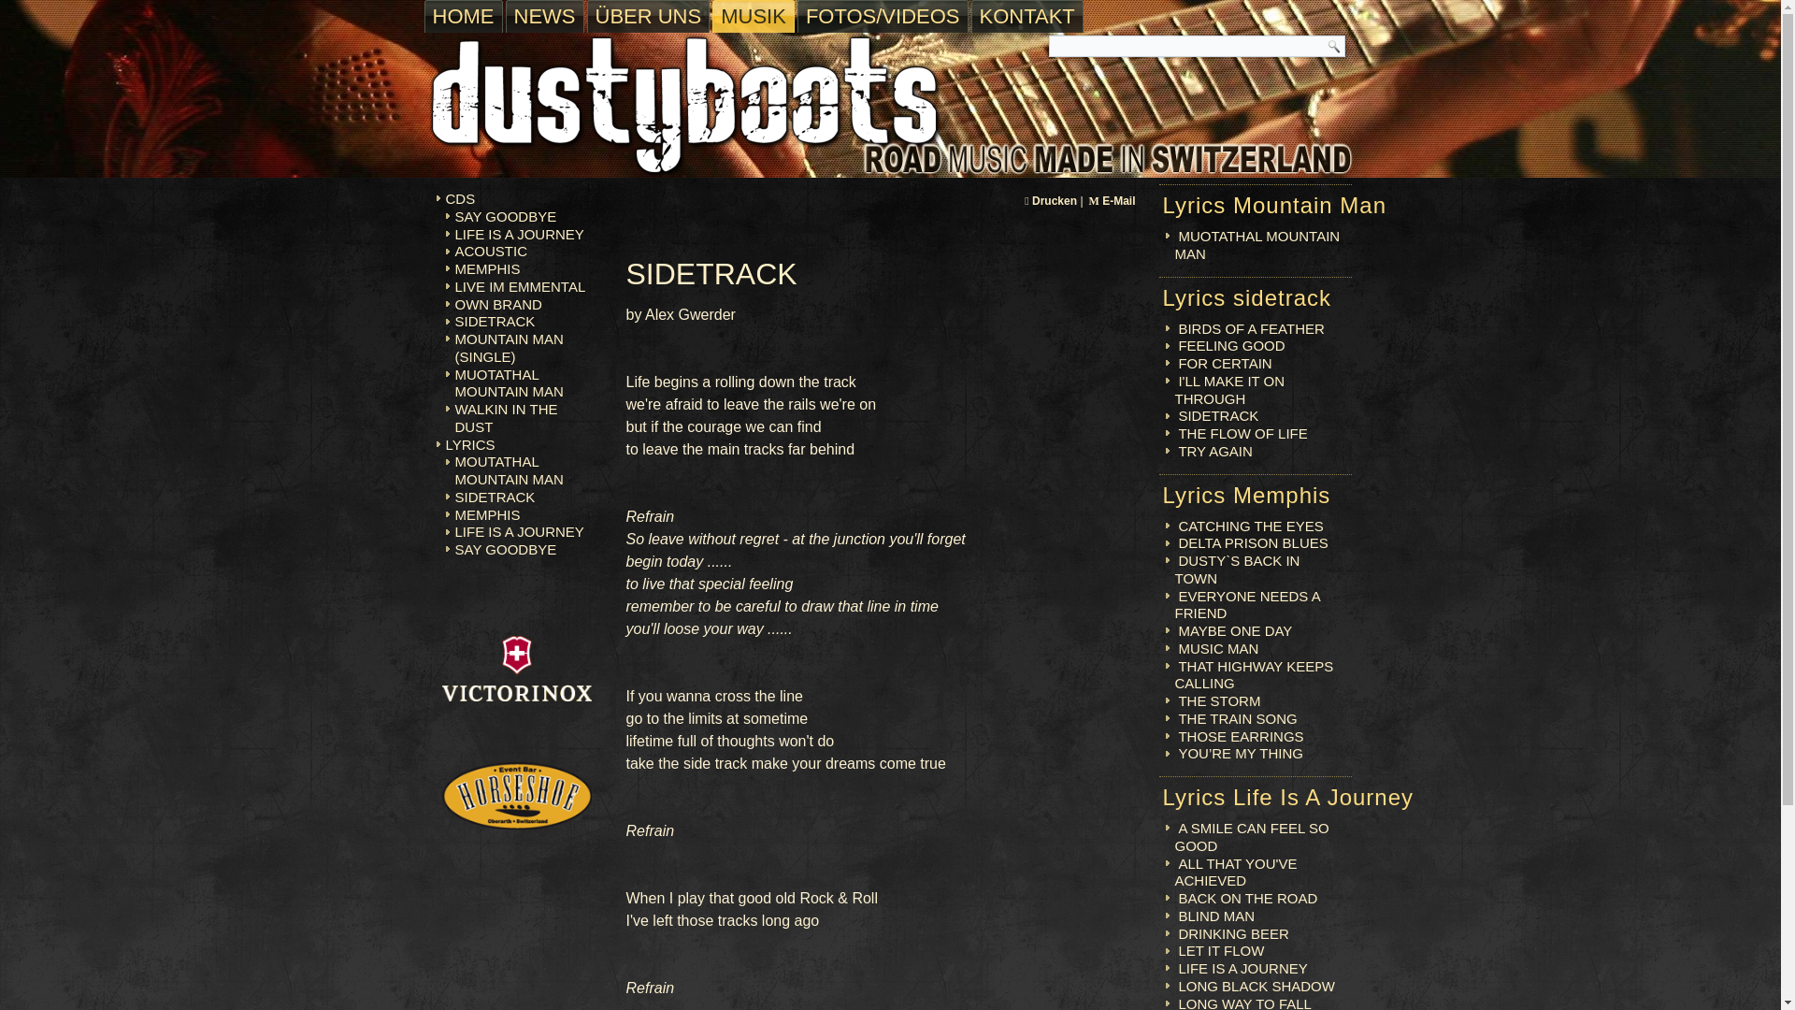 Image resolution: width=1795 pixels, height=1010 pixels. I want to click on NEWS, so click(544, 16).